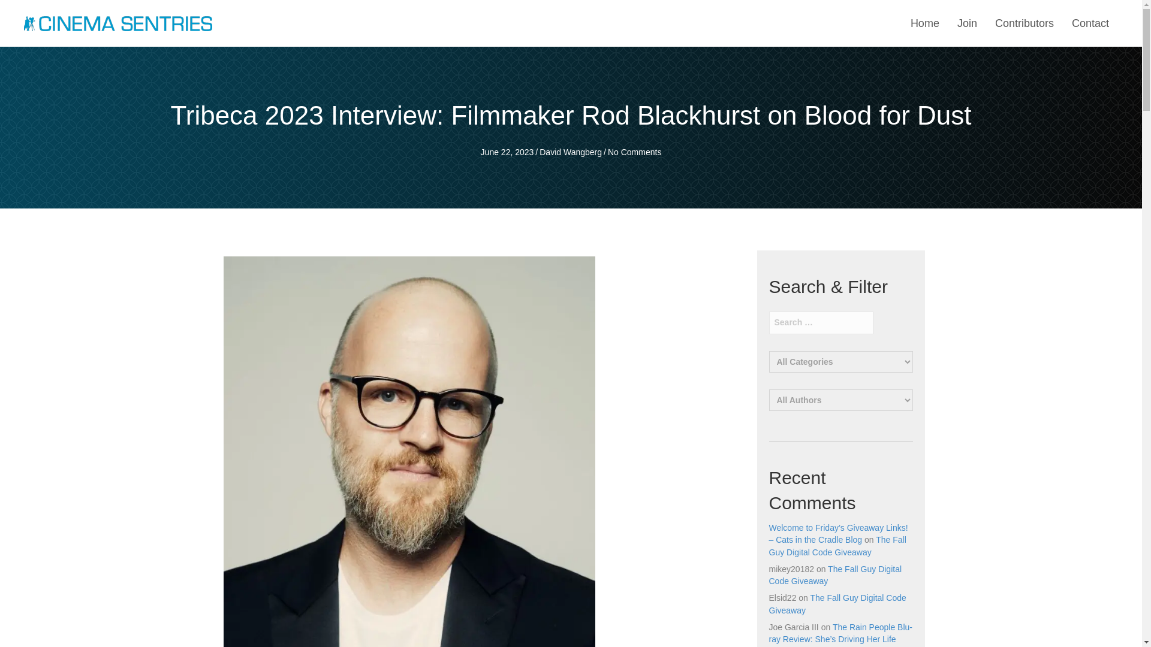 This screenshot has height=647, width=1151. What do you see at coordinates (571, 152) in the screenshot?
I see `David Wangberg` at bounding box center [571, 152].